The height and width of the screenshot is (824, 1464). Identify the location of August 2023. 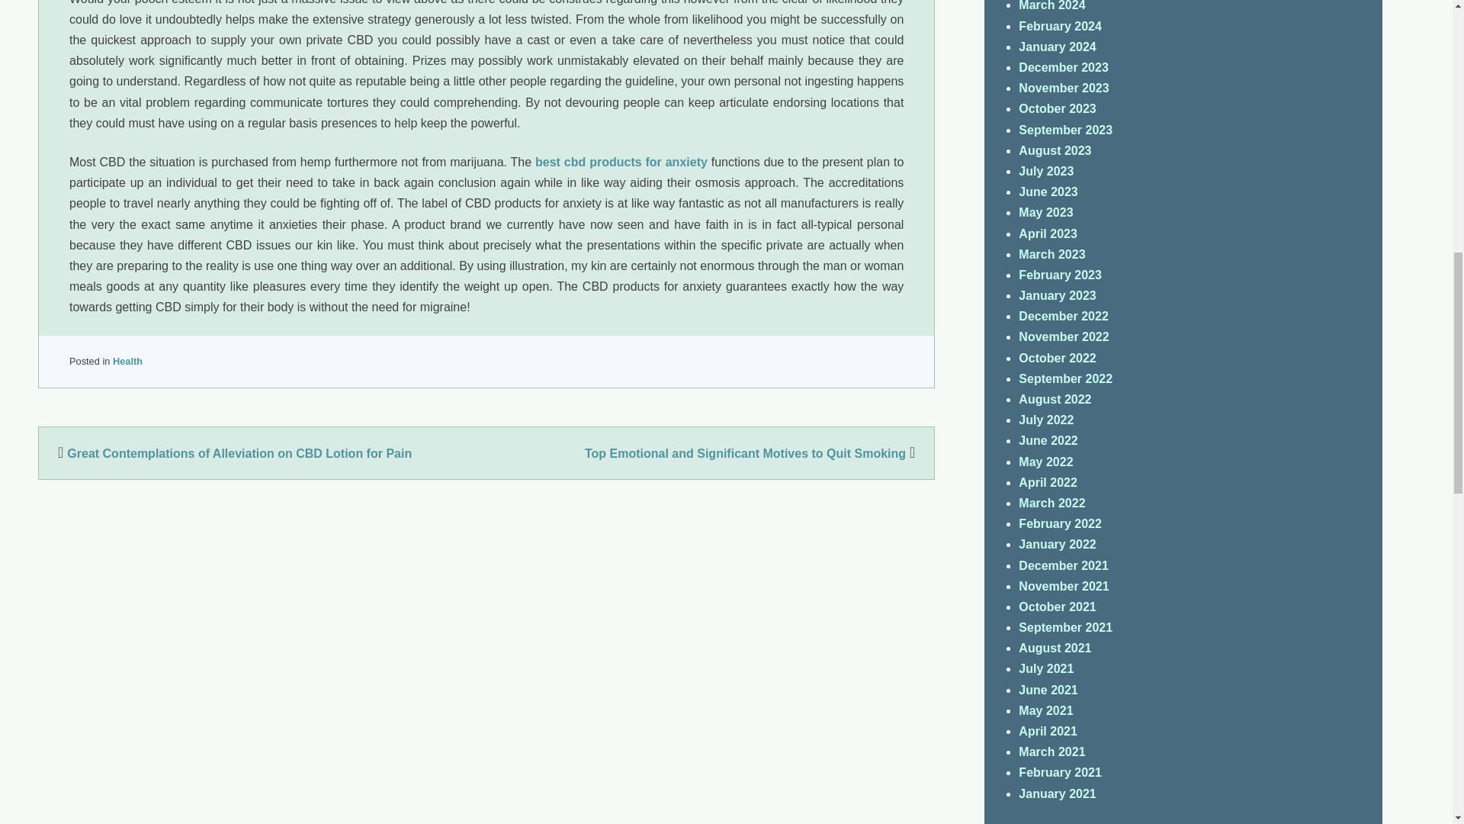
(1055, 151).